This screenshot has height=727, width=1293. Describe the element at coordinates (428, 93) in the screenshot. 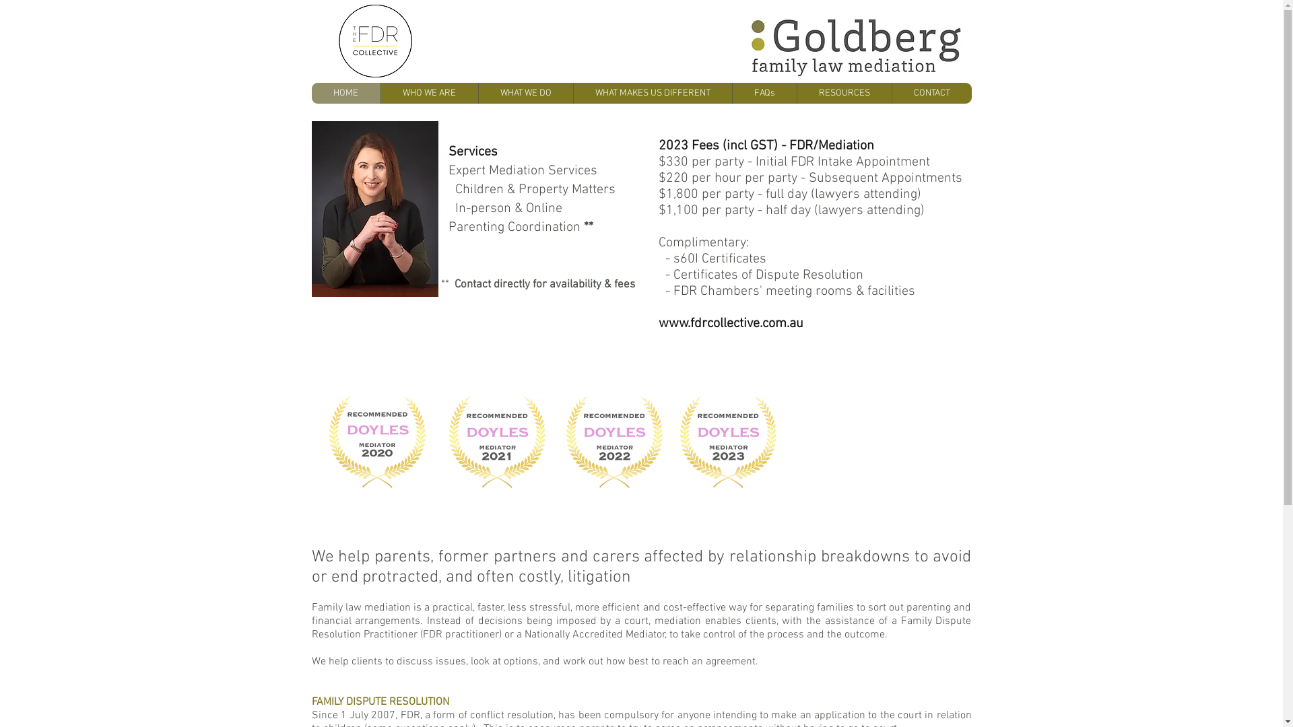

I see `WHO WE ARE` at that location.